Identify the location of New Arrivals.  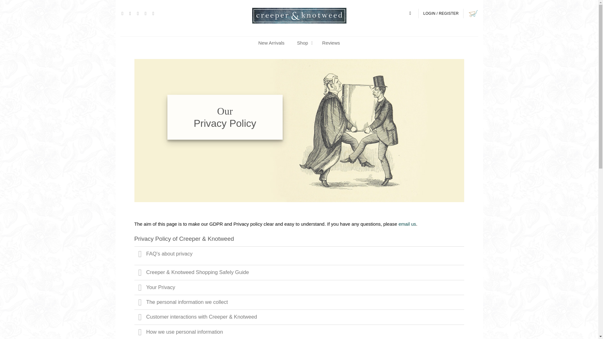
(271, 43).